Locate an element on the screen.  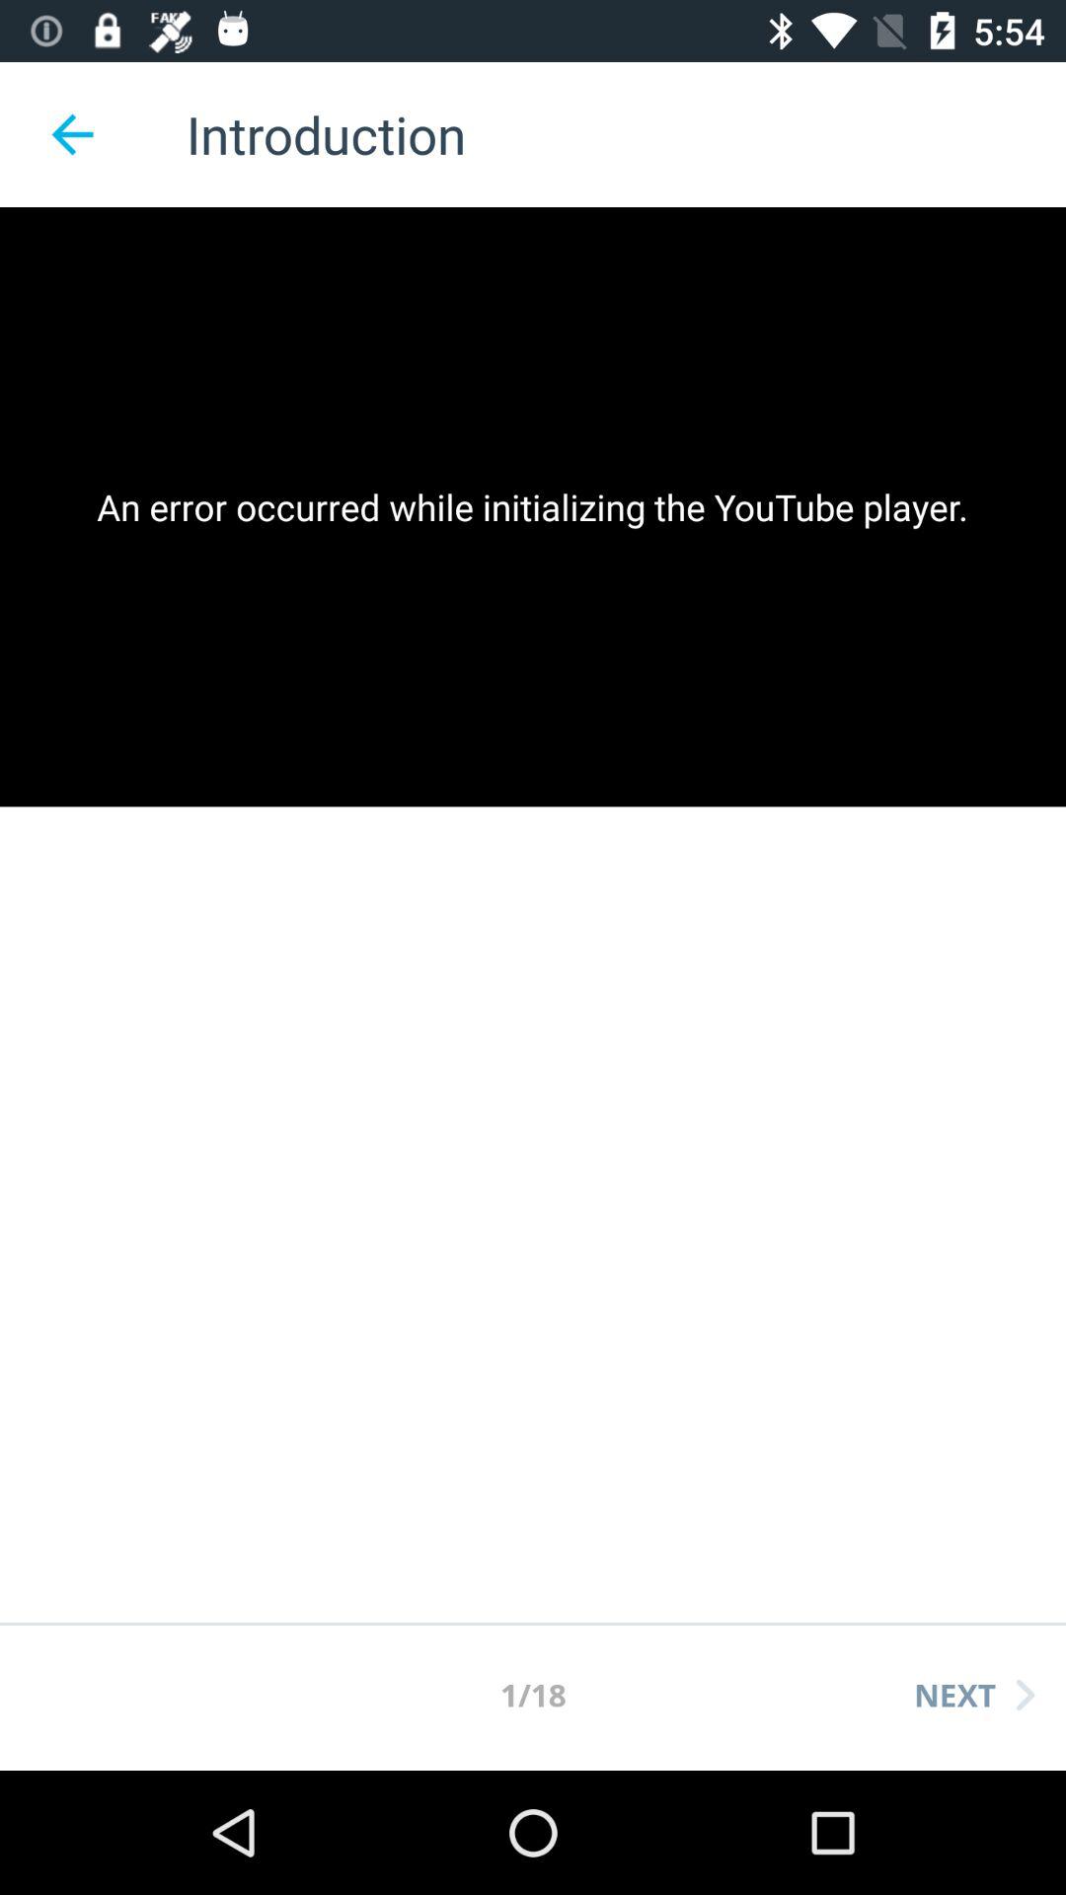
tap icon at the bottom right corner is located at coordinates (974, 1695).